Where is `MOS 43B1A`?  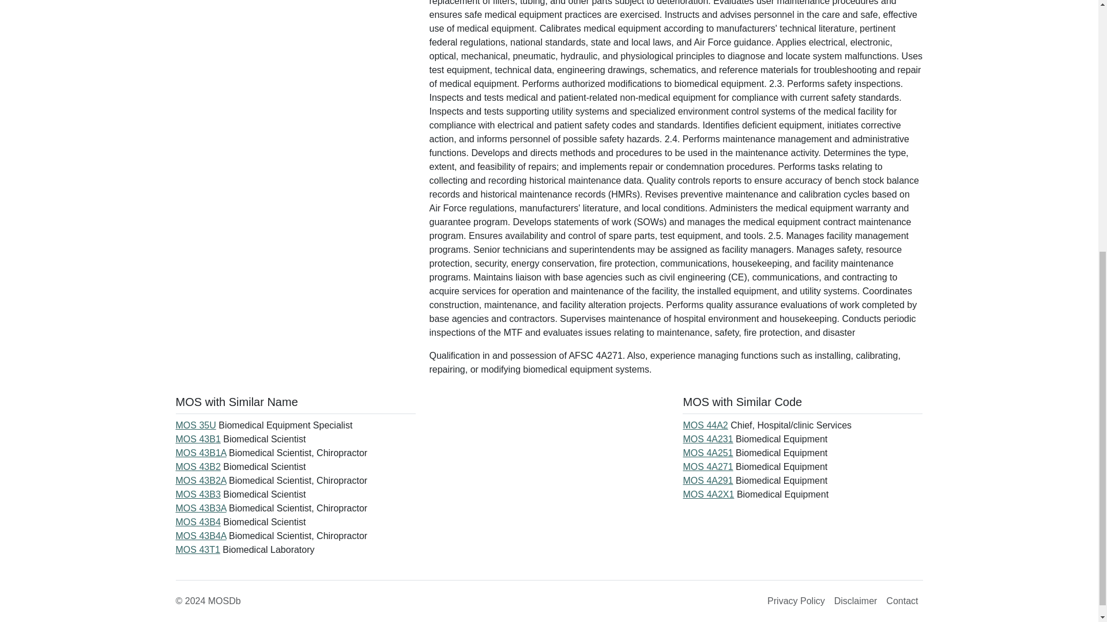
MOS 43B1A is located at coordinates (201, 453).